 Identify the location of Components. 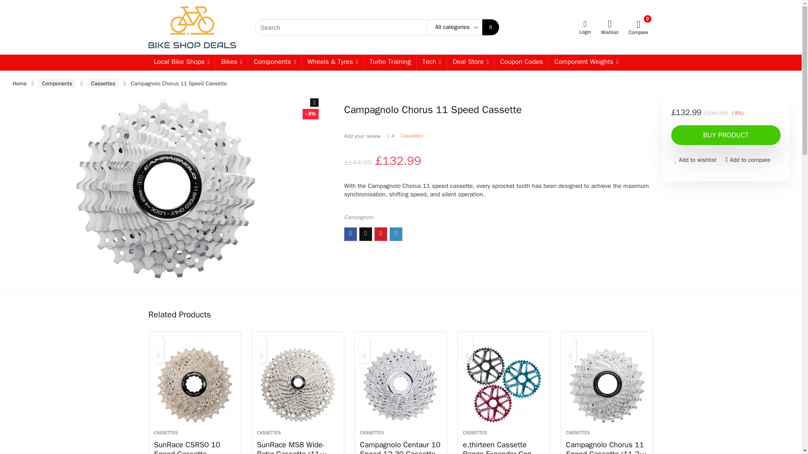
(274, 62).